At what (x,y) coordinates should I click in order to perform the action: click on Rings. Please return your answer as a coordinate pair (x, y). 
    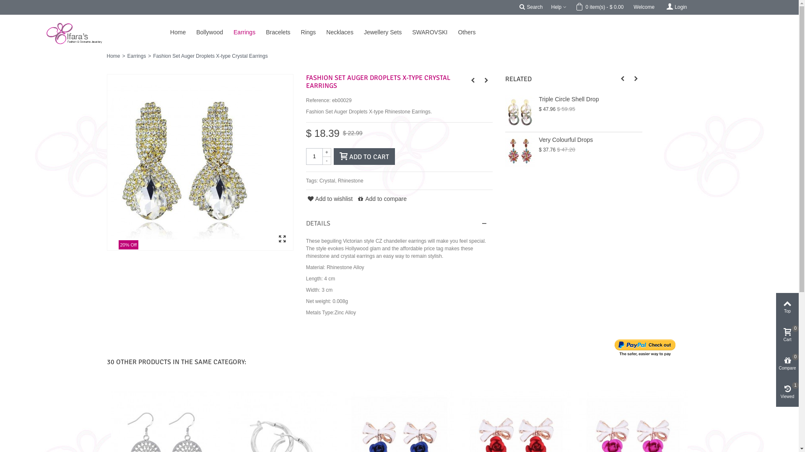
    Looking at the image, I should click on (314, 32).